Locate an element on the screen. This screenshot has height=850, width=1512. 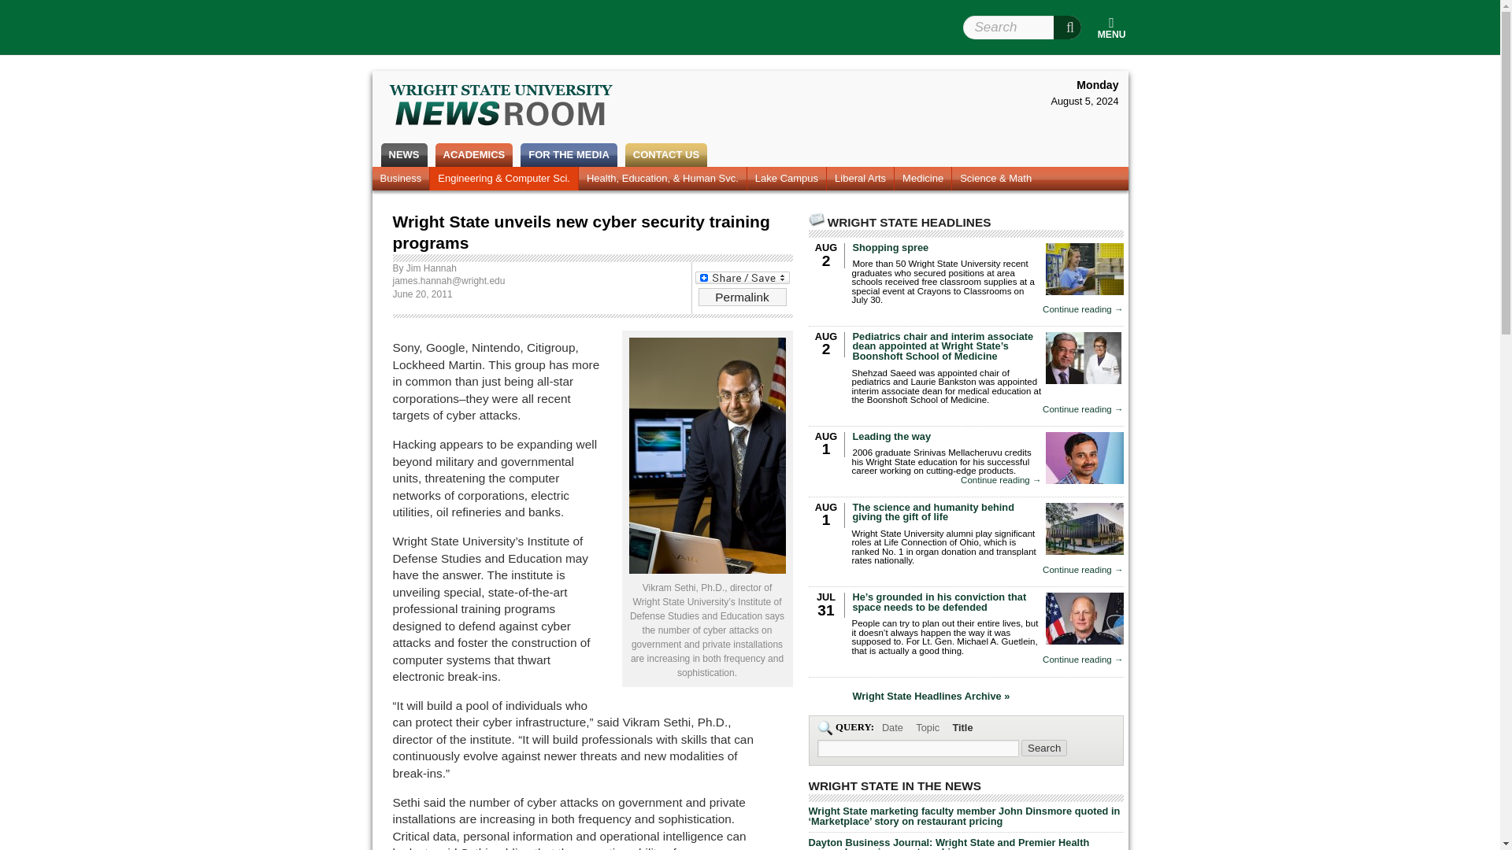
Permalink is located at coordinates (742, 297).